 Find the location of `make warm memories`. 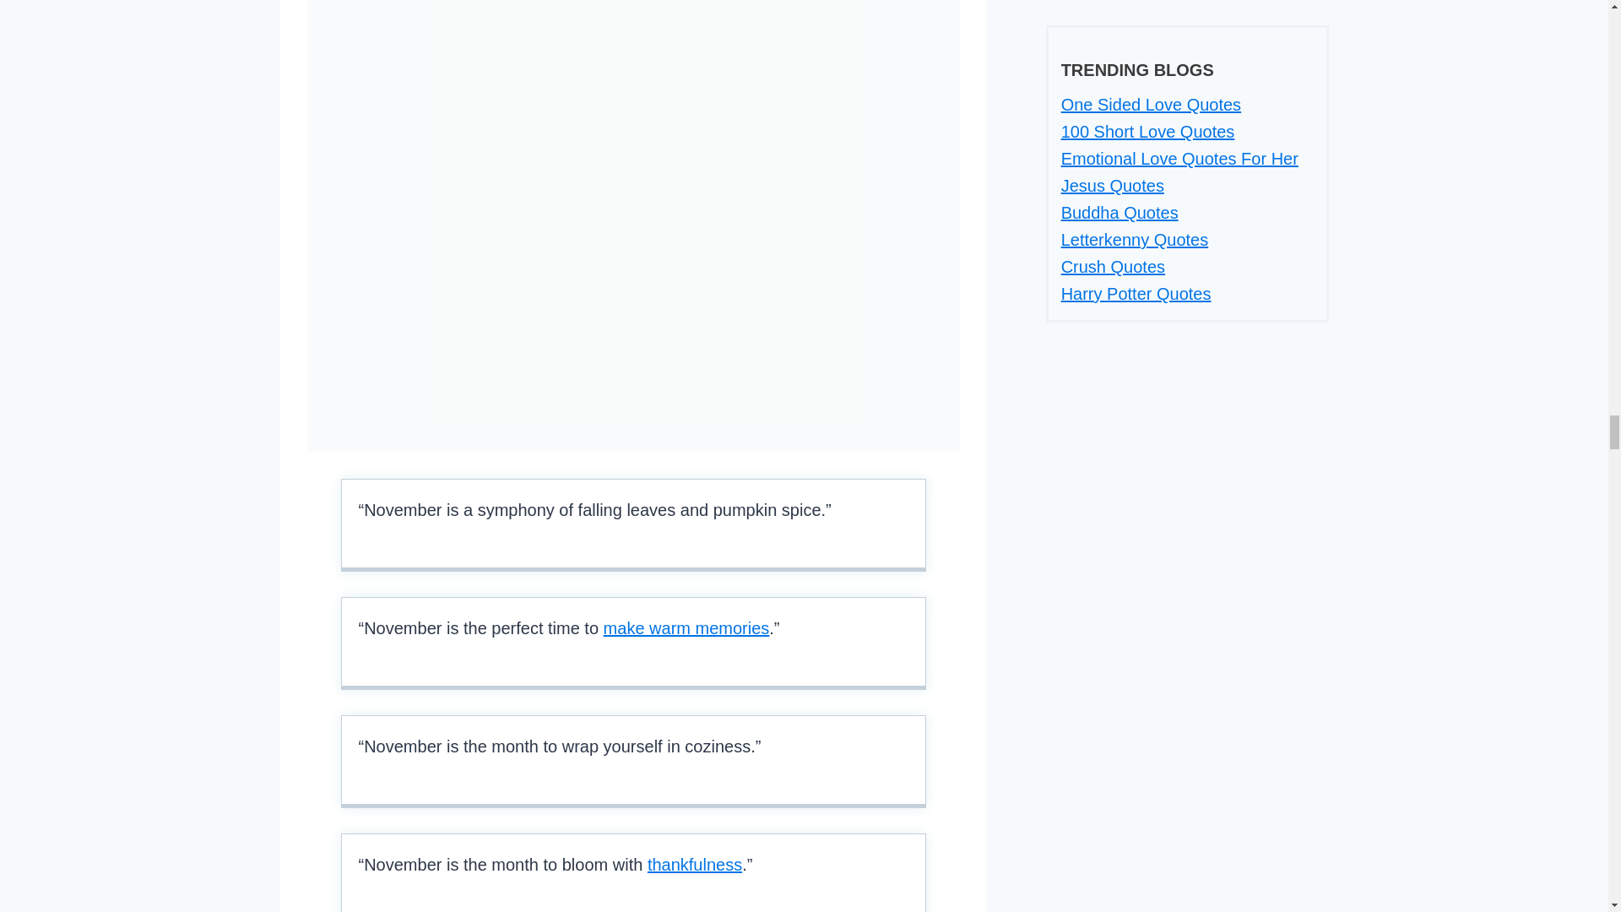

make warm memories is located at coordinates (686, 628).